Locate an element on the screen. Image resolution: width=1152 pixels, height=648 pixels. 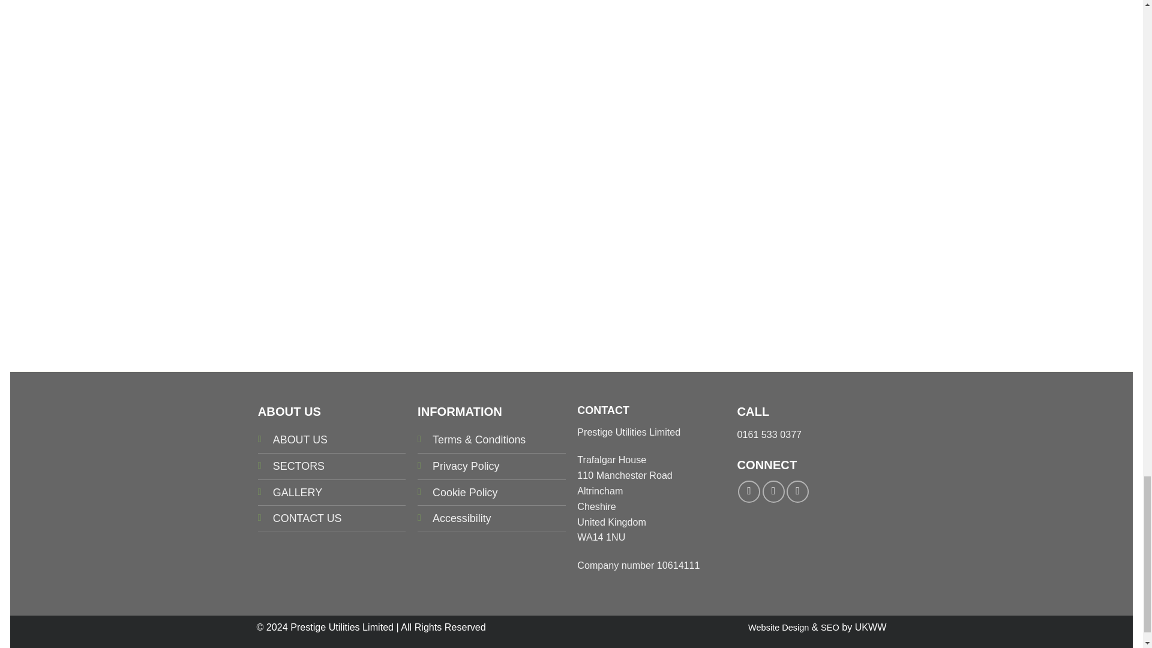
Accessibility is located at coordinates (462, 518).